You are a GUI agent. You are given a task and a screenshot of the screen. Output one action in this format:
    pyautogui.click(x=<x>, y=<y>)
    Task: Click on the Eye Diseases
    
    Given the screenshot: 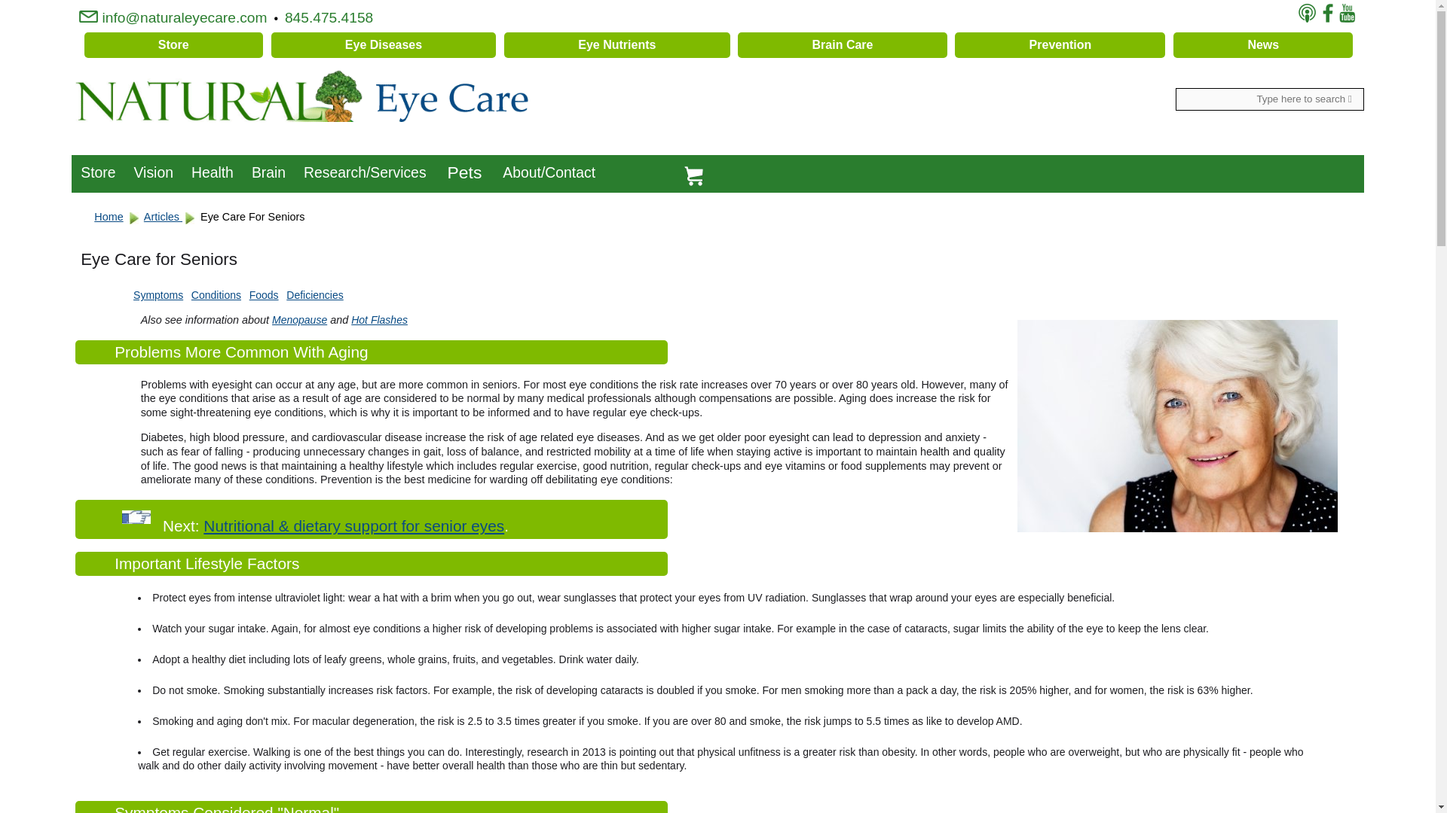 What is the action you would take?
    pyautogui.click(x=384, y=45)
    